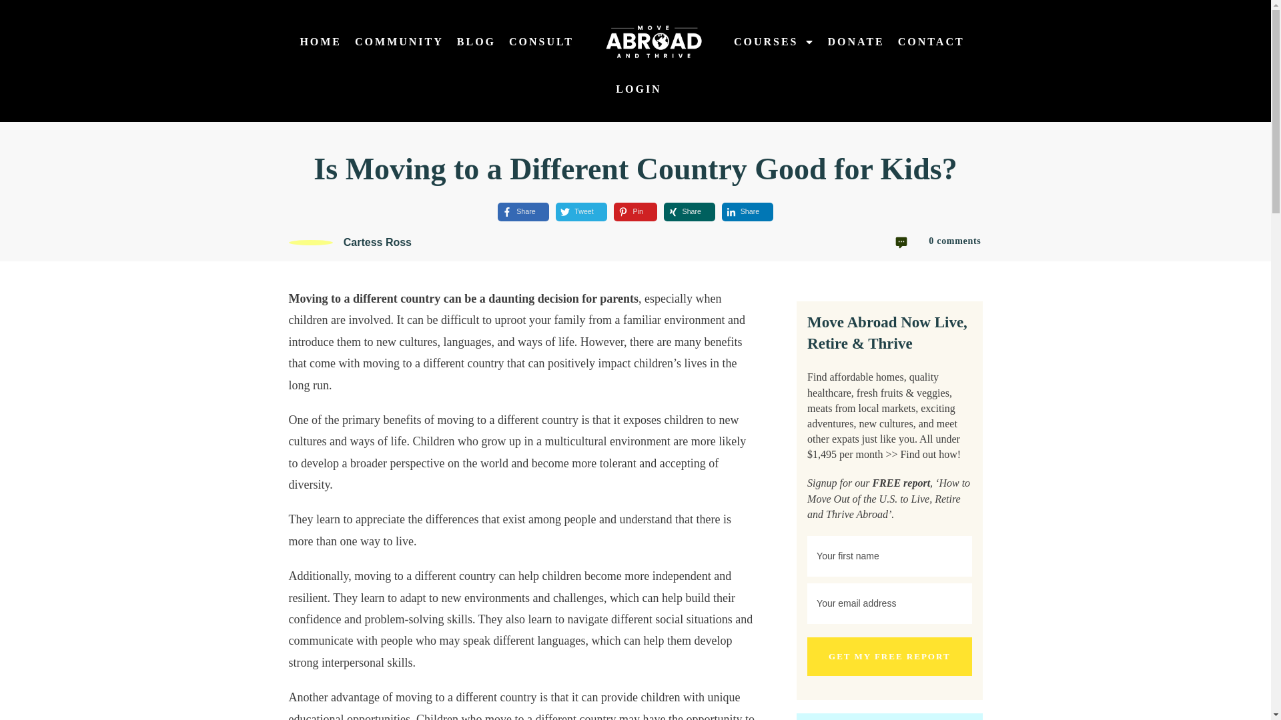  I want to click on COMMUNITY, so click(399, 41).